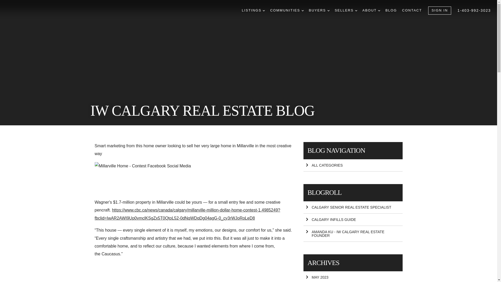 The width and height of the screenshot is (501, 282). I want to click on DROPDOWN ARROW, so click(329, 10).